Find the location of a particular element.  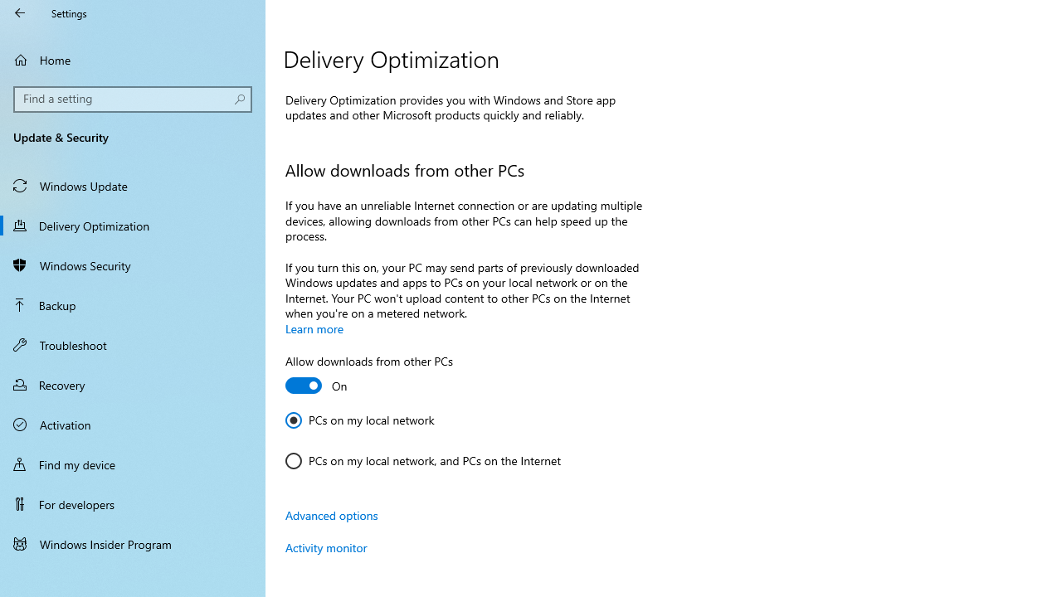

Back is located at coordinates (20, 13).